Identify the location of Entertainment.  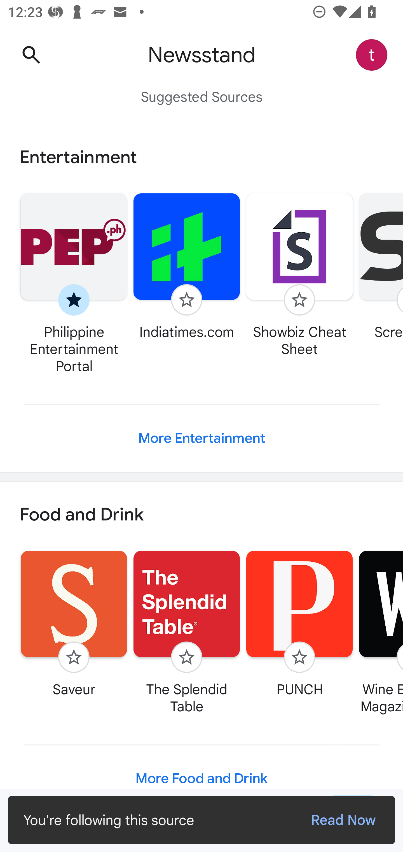
(201, 157).